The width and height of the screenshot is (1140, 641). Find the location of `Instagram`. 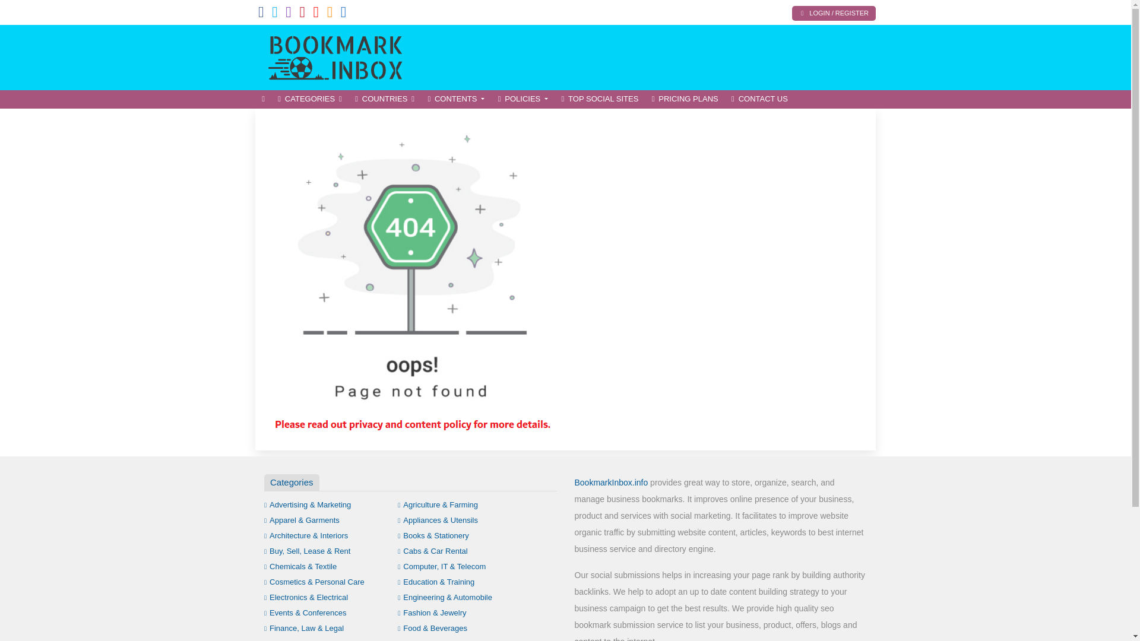

Instagram is located at coordinates (289, 14).